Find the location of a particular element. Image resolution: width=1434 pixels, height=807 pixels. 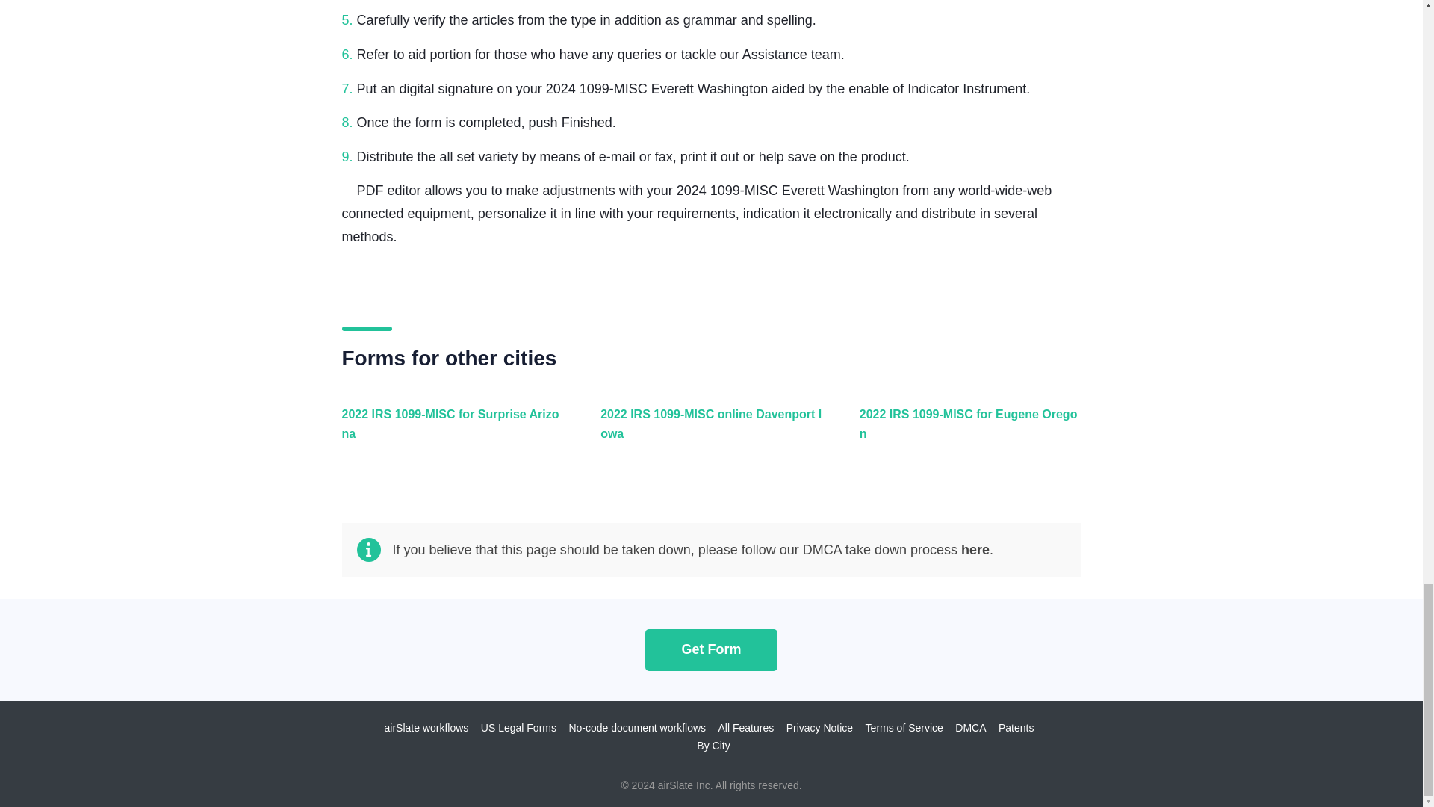

Get Form is located at coordinates (711, 649).